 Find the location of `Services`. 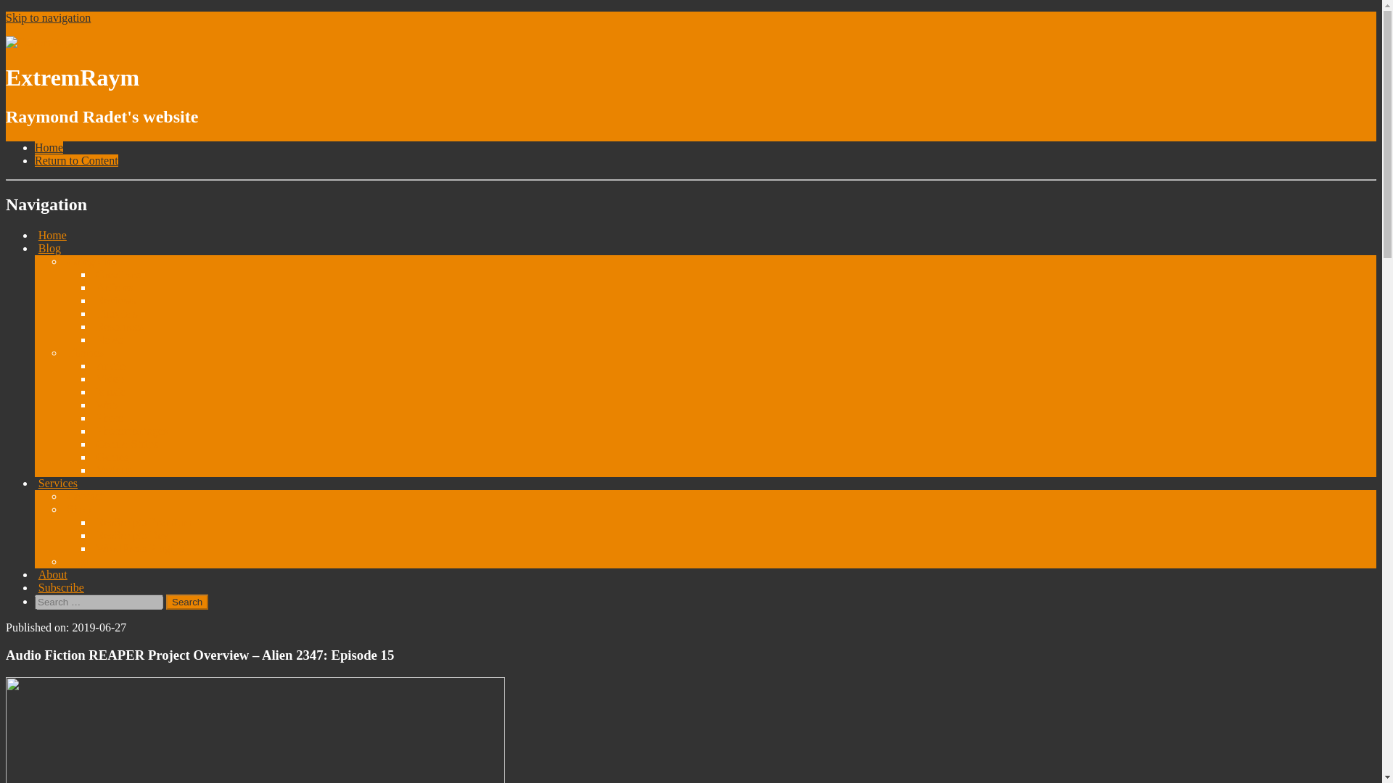

Services is located at coordinates (57, 483).